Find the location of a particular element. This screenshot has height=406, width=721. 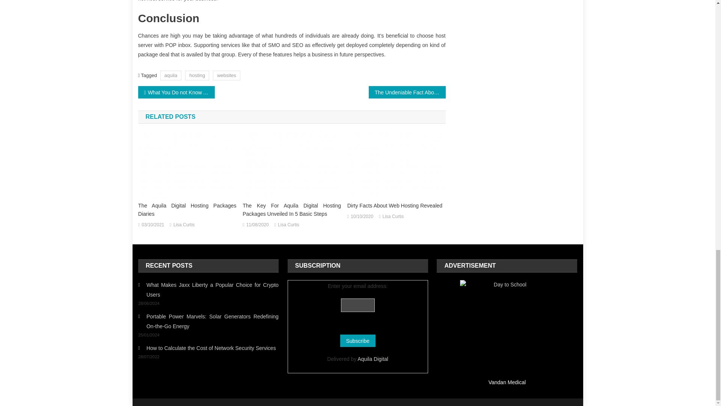

Dirty Facts About Web Hosting Revealed is located at coordinates (397, 165).